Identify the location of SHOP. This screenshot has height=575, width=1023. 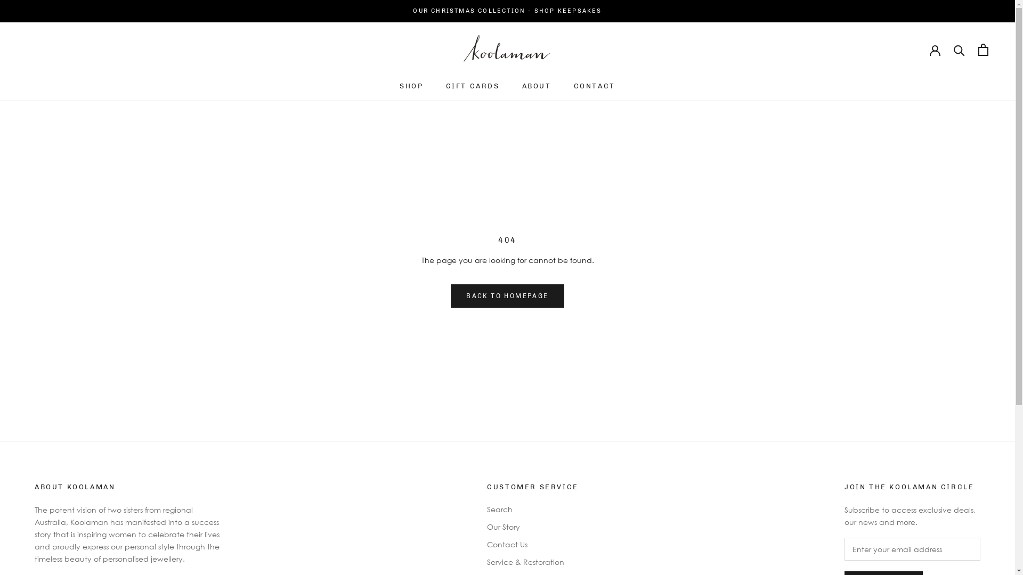
(411, 86).